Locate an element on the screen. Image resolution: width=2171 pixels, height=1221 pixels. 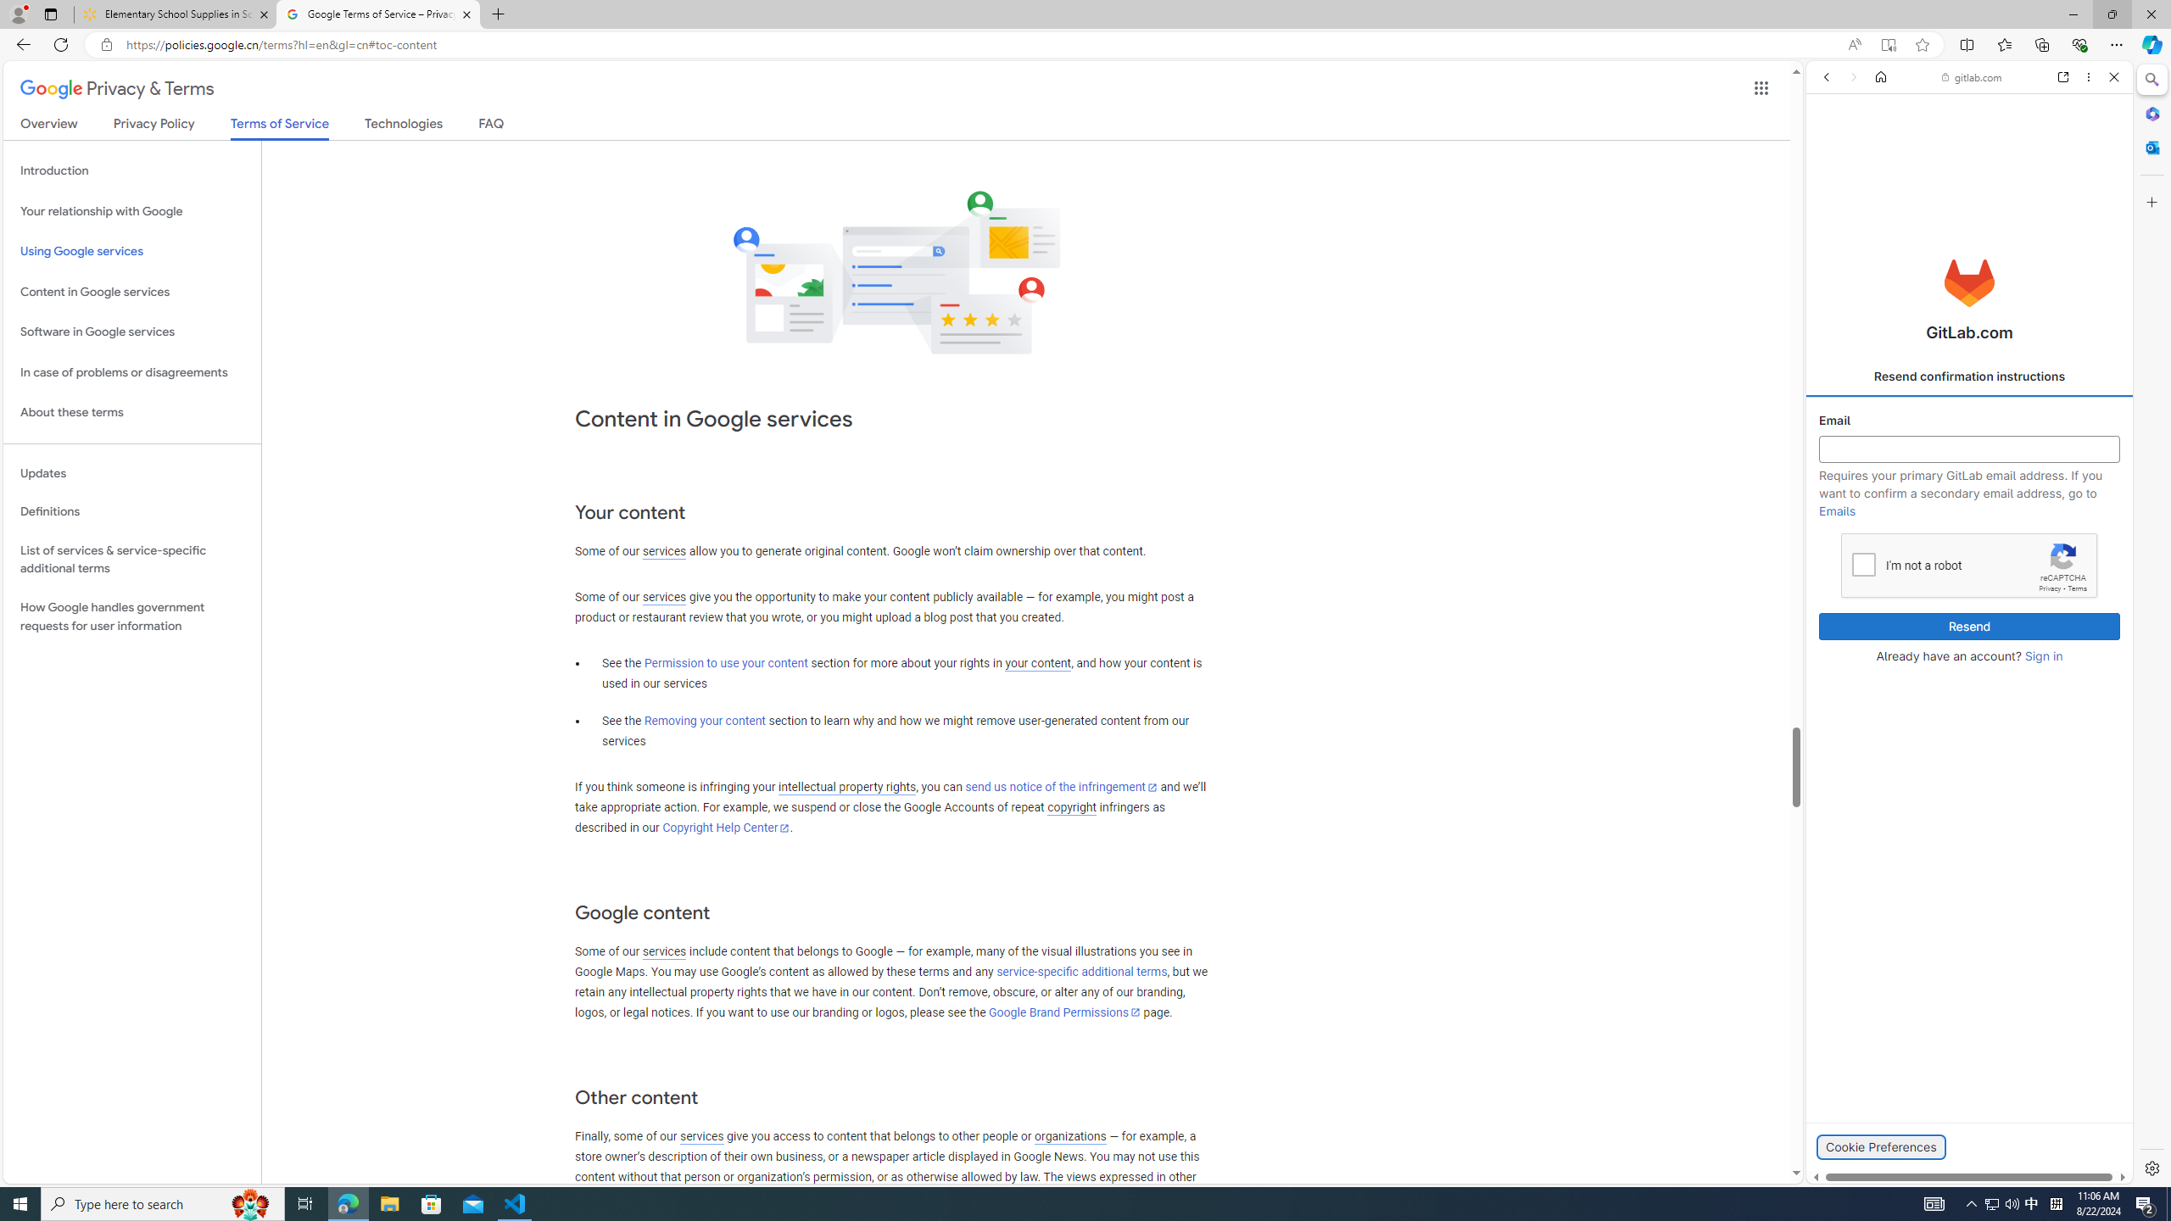
Emails is located at coordinates (1837, 510).